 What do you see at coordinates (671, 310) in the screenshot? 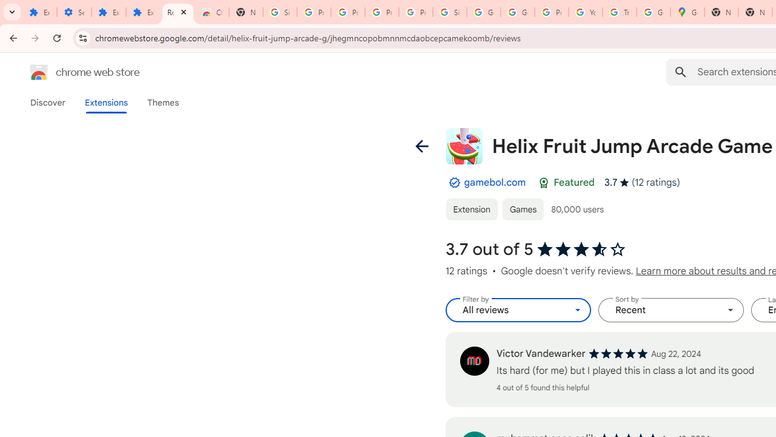
I see `Sort by Recent` at bounding box center [671, 310].